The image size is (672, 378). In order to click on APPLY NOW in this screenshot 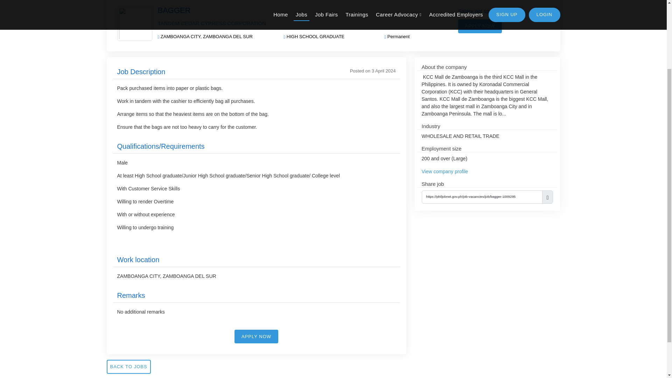, I will do `click(256, 336)`.